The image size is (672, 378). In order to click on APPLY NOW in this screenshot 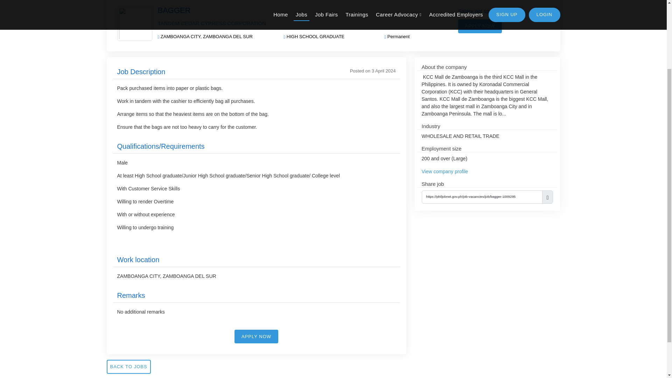, I will do `click(256, 336)`.